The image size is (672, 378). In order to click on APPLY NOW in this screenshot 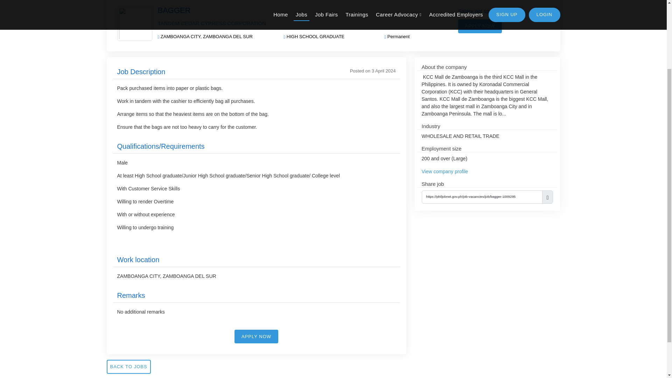, I will do `click(256, 336)`.